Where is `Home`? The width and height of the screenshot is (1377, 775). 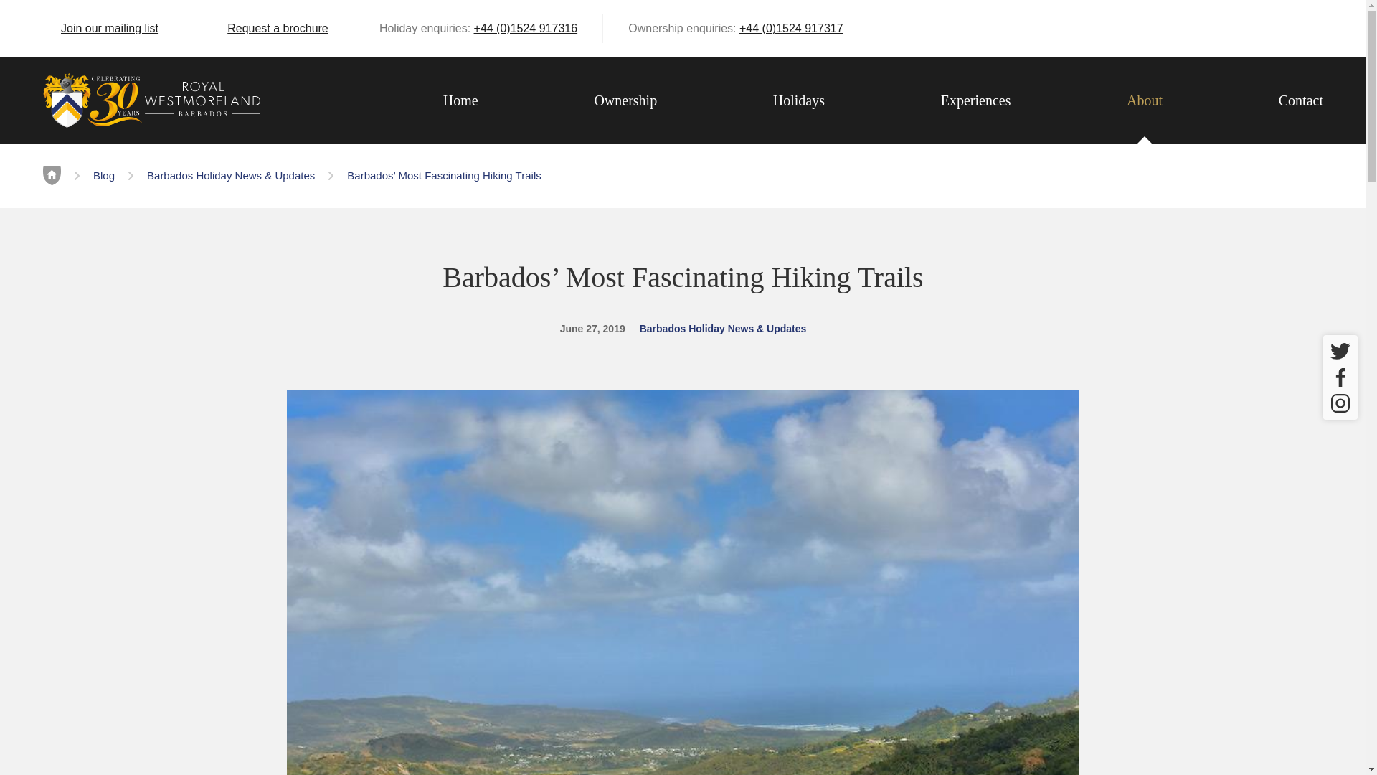
Home is located at coordinates (460, 100).